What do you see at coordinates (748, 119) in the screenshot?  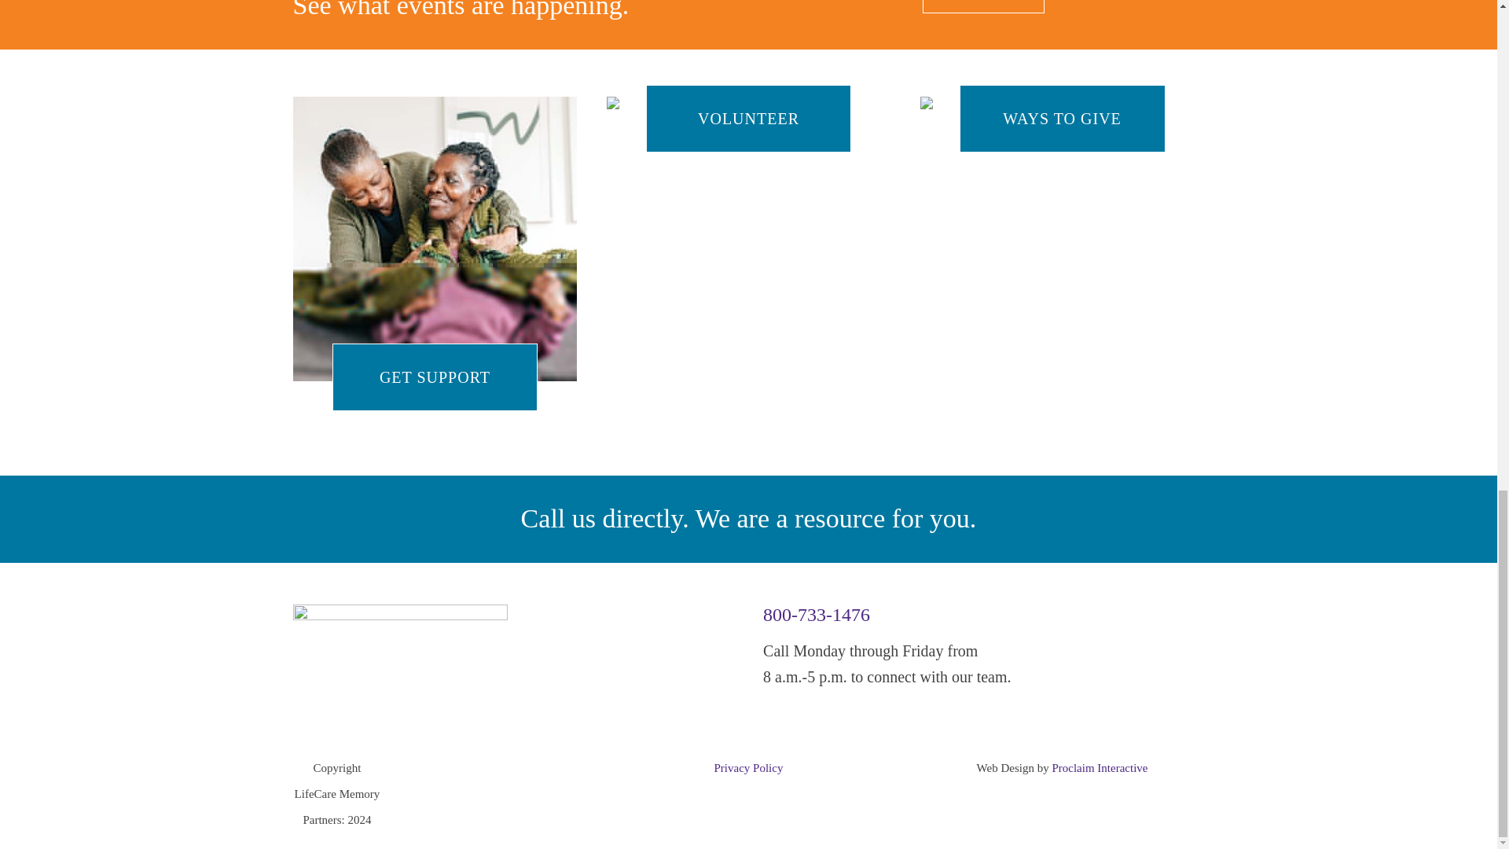 I see `VOLUNTEER` at bounding box center [748, 119].